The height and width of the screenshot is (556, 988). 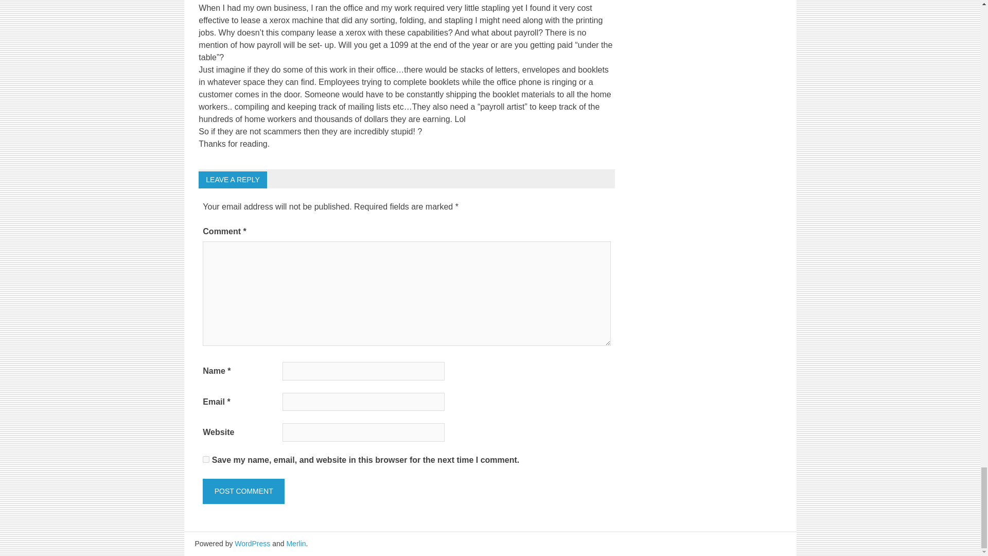 What do you see at coordinates (243, 491) in the screenshot?
I see `Post Comment` at bounding box center [243, 491].